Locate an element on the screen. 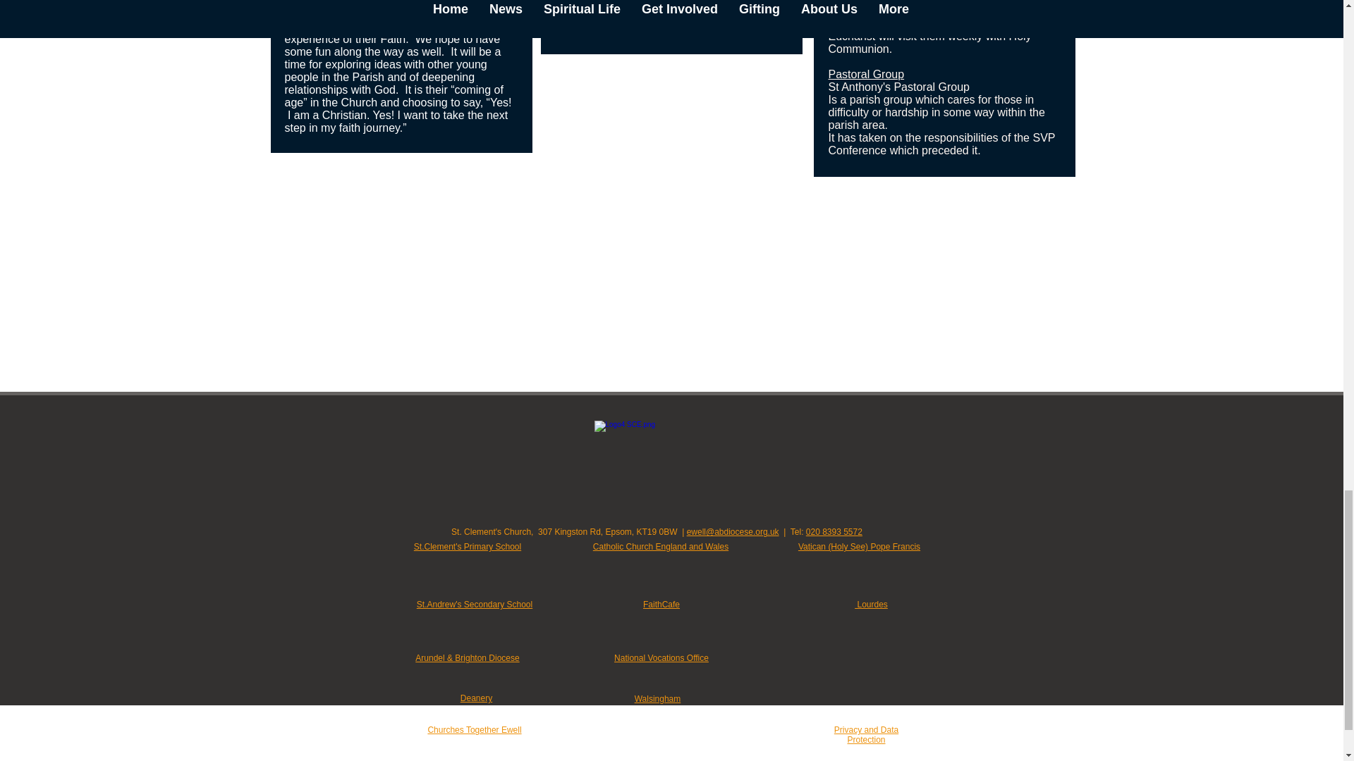 Image resolution: width=1354 pixels, height=761 pixels. Catholic Church England and Wales is located at coordinates (660, 547).